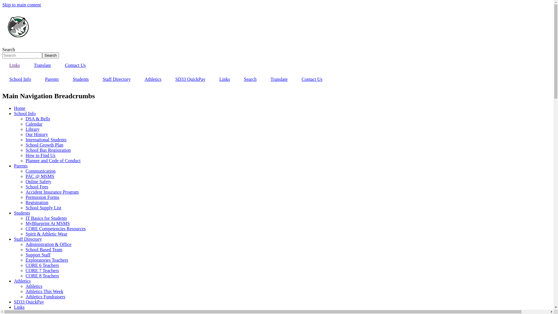 The width and height of the screenshot is (558, 314). I want to click on Enter the terms you wish to search for., so click(22, 55).